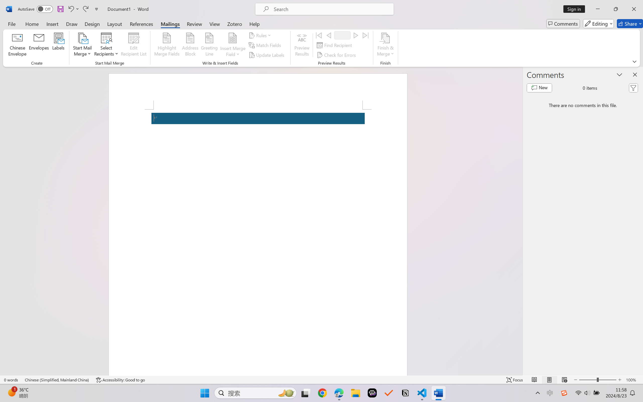 The width and height of the screenshot is (643, 402). Describe the element at coordinates (233, 38) in the screenshot. I see `Insert Merge Field` at that location.